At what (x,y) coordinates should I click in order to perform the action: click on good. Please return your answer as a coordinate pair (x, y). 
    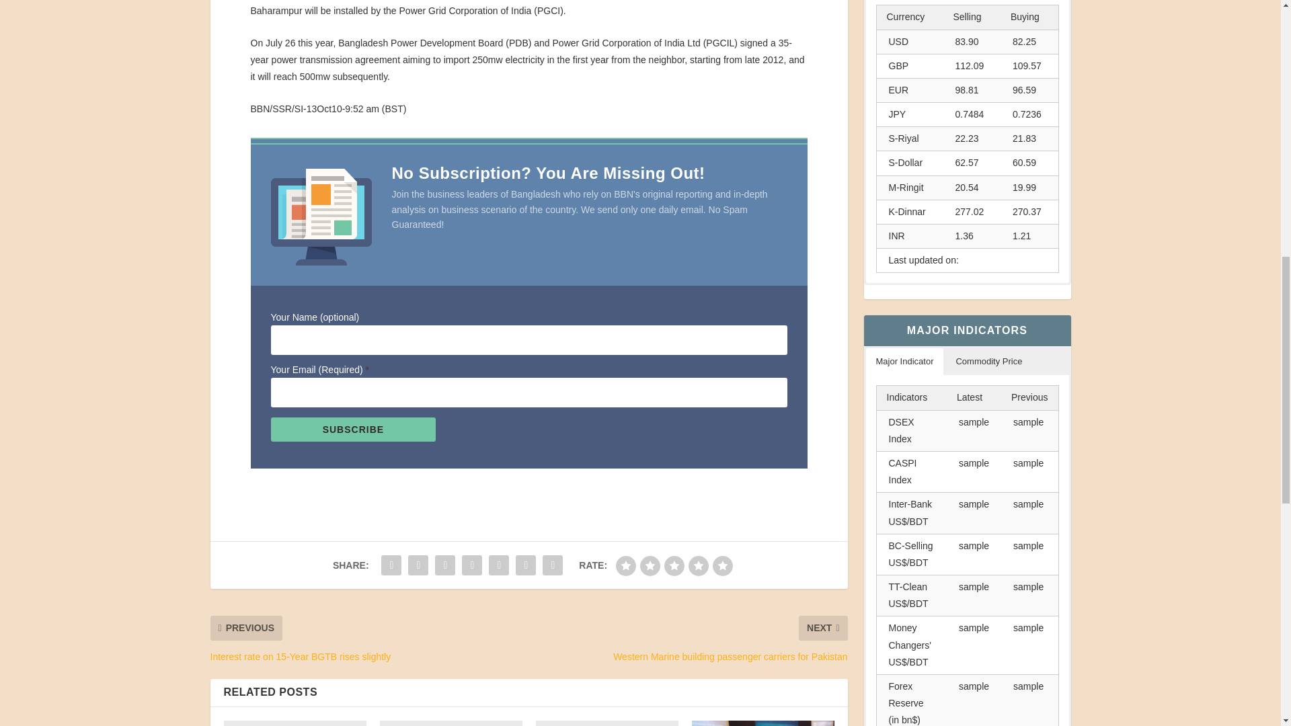
    Looking at the image, I should click on (698, 566).